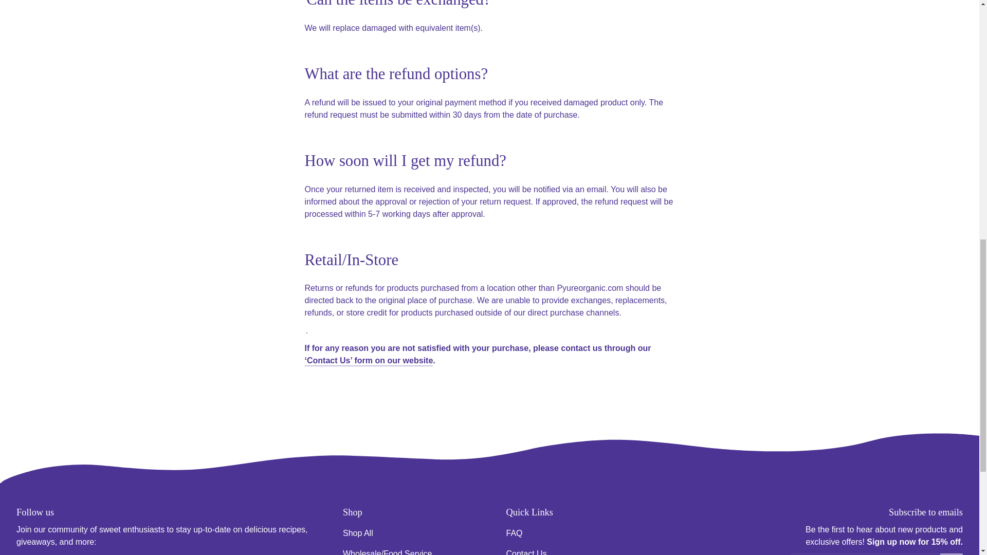 Image resolution: width=987 pixels, height=555 pixels. What do you see at coordinates (526, 549) in the screenshot?
I see `Contact Us` at bounding box center [526, 549].